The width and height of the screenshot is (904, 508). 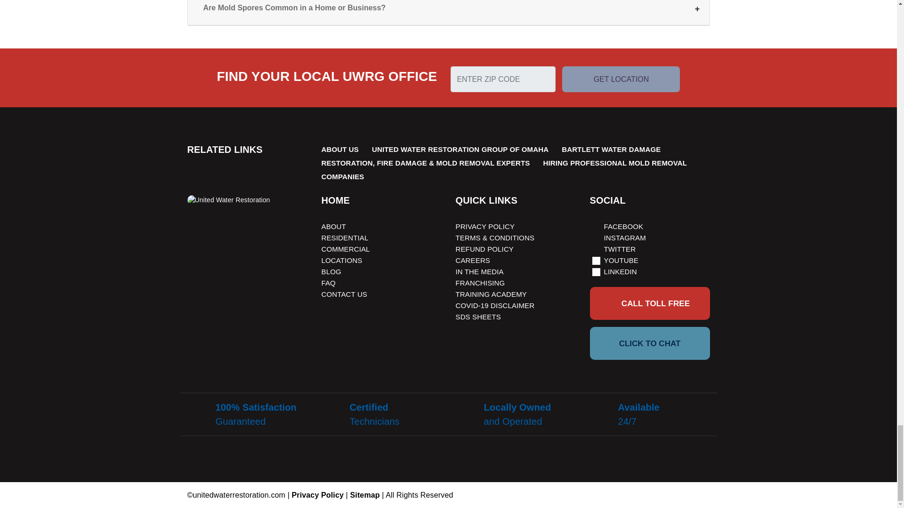 What do you see at coordinates (328, 283) in the screenshot?
I see `FAQs` at bounding box center [328, 283].